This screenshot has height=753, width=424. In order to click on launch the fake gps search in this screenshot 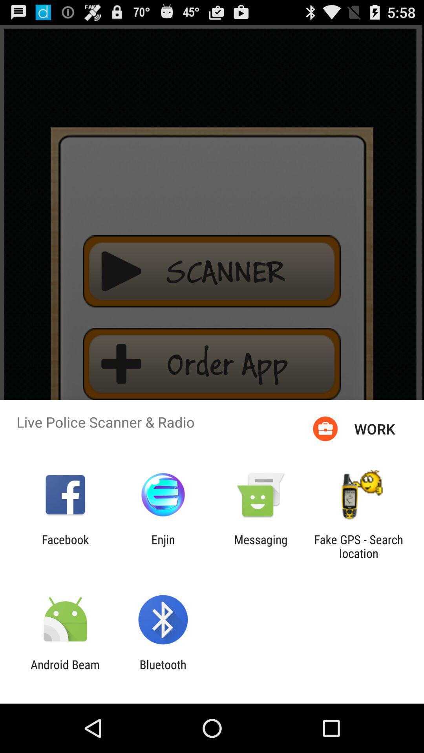, I will do `click(358, 546)`.